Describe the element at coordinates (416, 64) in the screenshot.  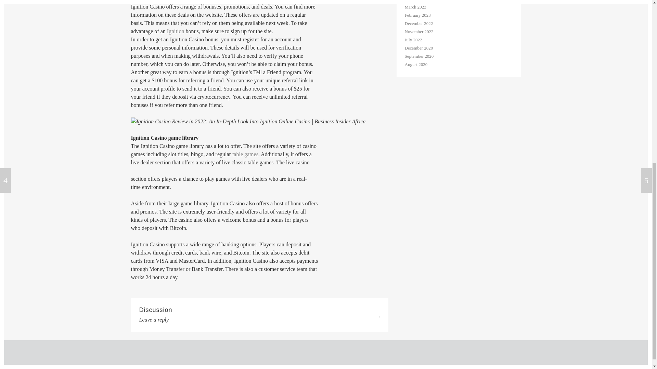
I see `August 2020` at that location.